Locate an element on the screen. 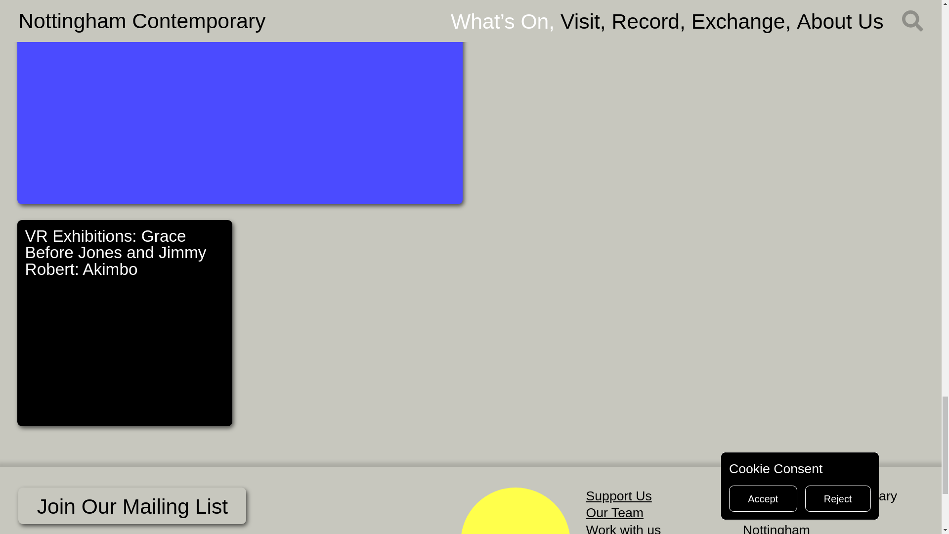 This screenshot has height=534, width=949. VR Exhibitions: Grace Before Jones and Jimmy Robert: Akimbo is located at coordinates (125, 322).